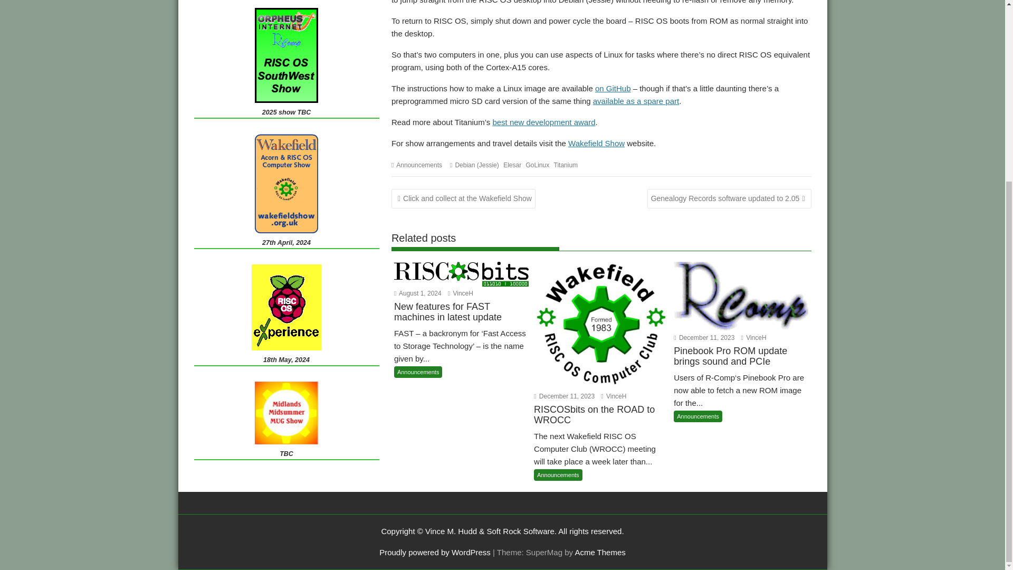 The height and width of the screenshot is (570, 1013). I want to click on Announcements, so click(419, 165).